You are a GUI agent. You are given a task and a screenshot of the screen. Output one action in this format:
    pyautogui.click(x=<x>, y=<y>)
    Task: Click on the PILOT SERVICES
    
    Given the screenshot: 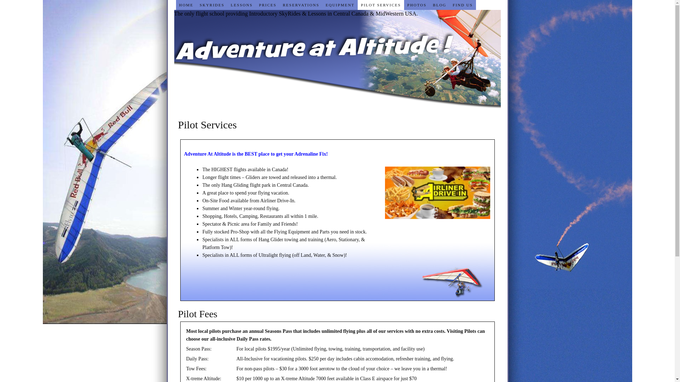 What is the action you would take?
    pyautogui.click(x=381, y=5)
    